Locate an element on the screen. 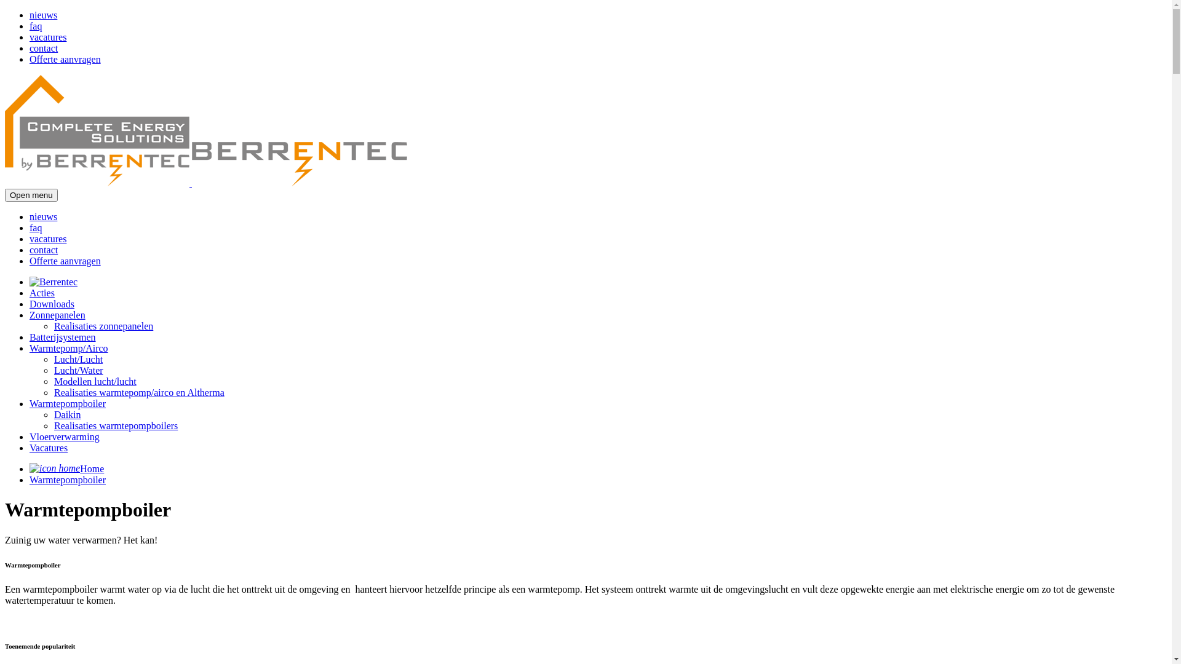 This screenshot has height=664, width=1181. faq is located at coordinates (36, 227).